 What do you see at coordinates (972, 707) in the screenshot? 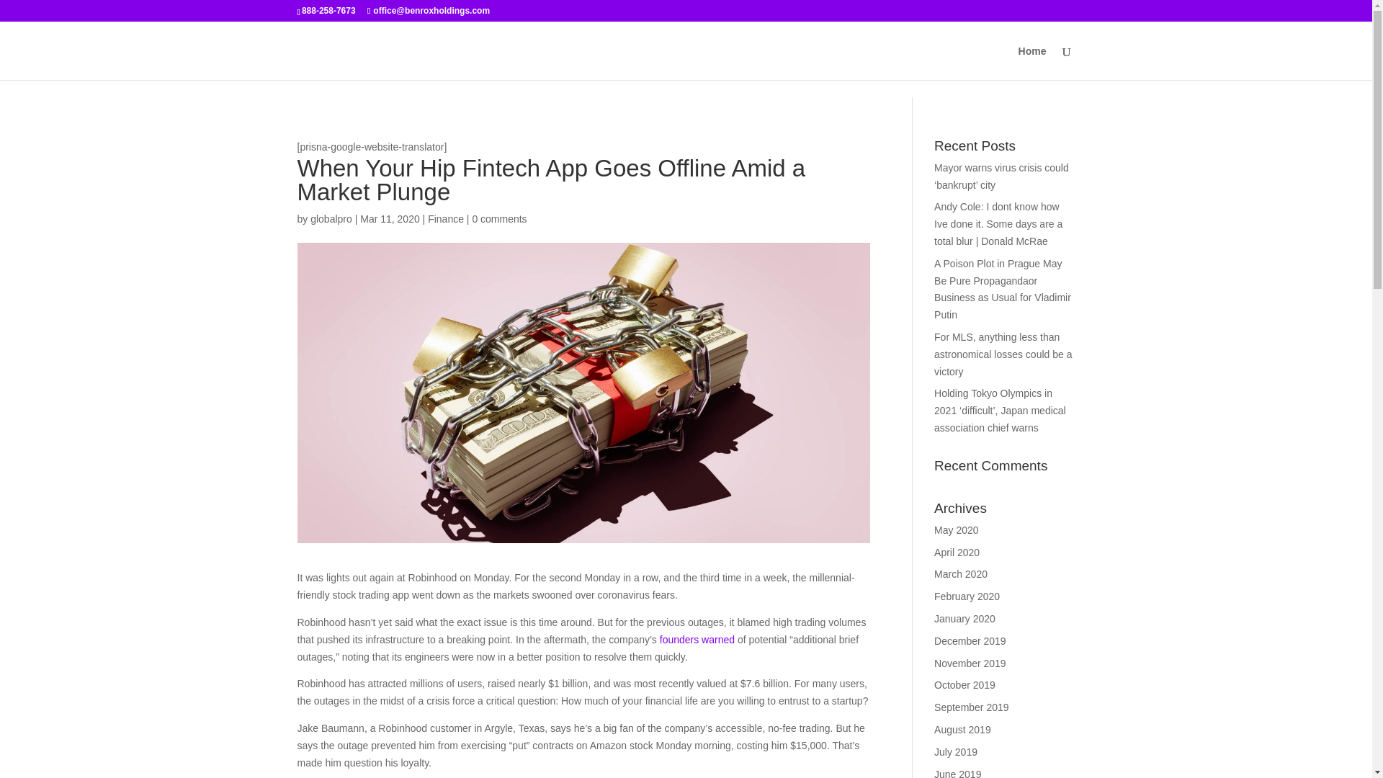
I see `September 2019` at bounding box center [972, 707].